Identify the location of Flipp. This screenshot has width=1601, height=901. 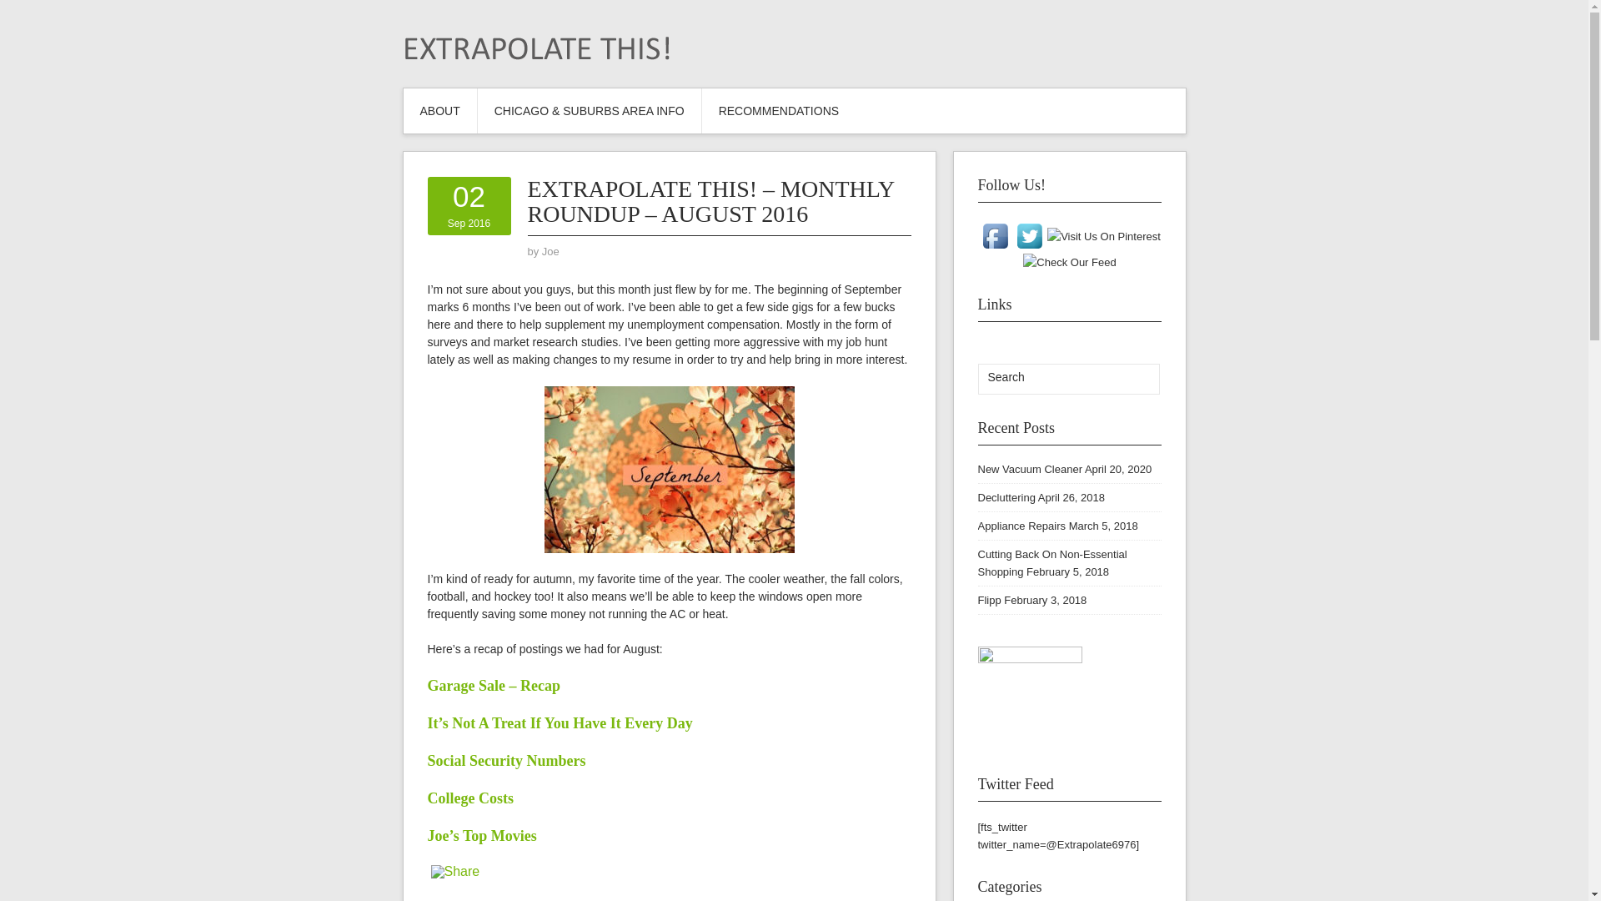
(1136, 379).